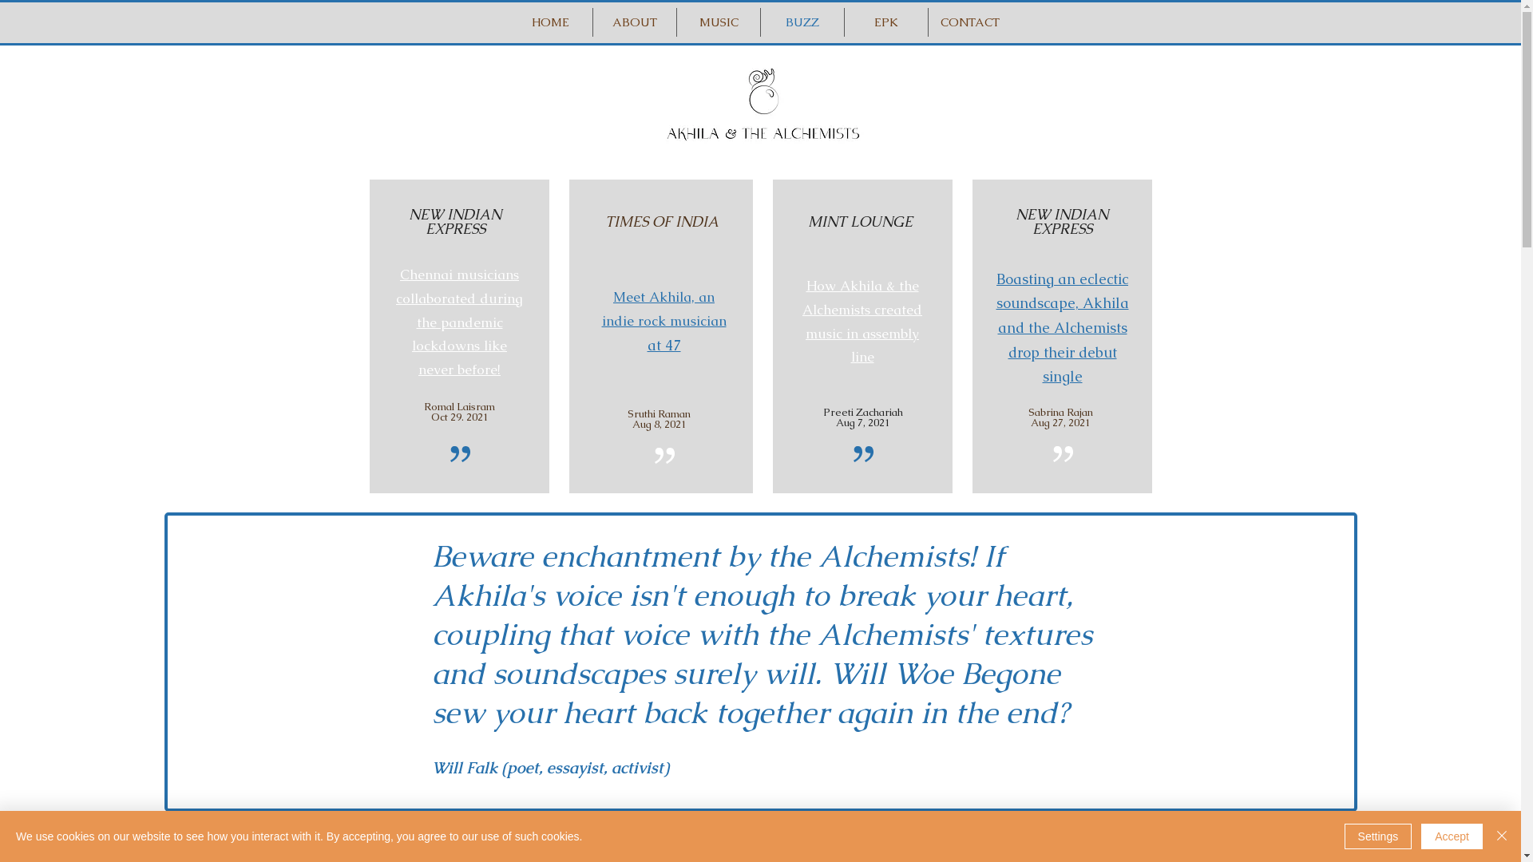 Image resolution: width=1533 pixels, height=862 pixels. I want to click on BUZZ, so click(802, 22).